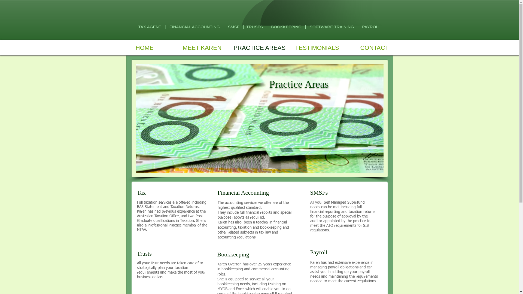  I want to click on MEET KAREN, so click(202, 46).